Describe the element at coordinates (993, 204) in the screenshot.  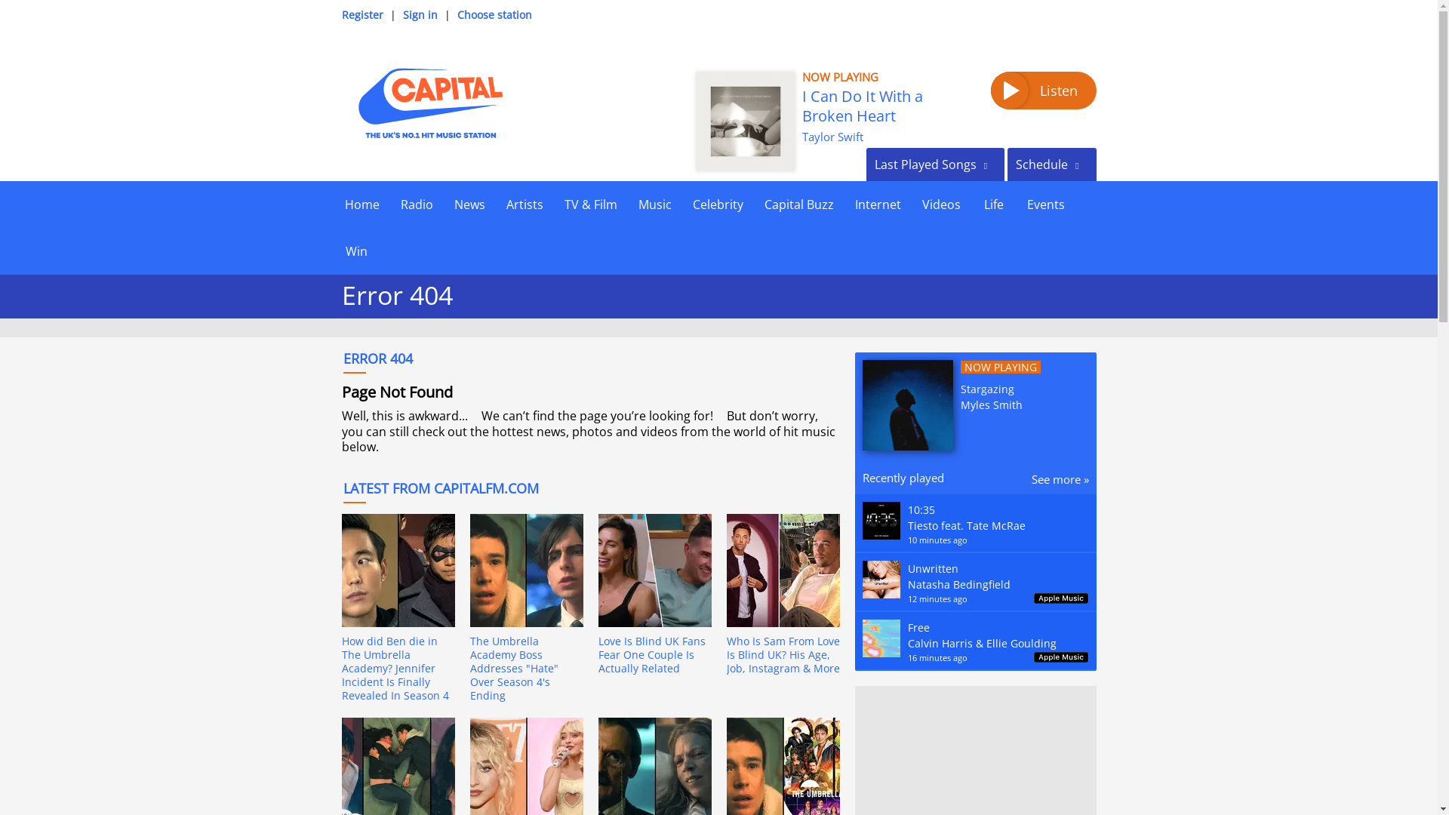
I see `Life` at that location.